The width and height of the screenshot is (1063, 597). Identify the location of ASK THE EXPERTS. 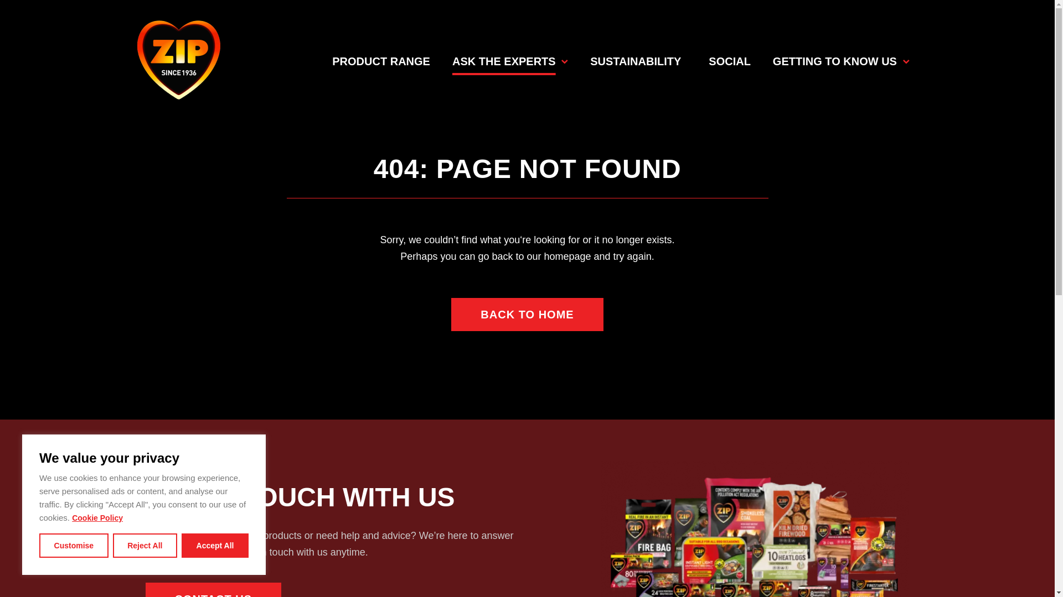
(510, 60).